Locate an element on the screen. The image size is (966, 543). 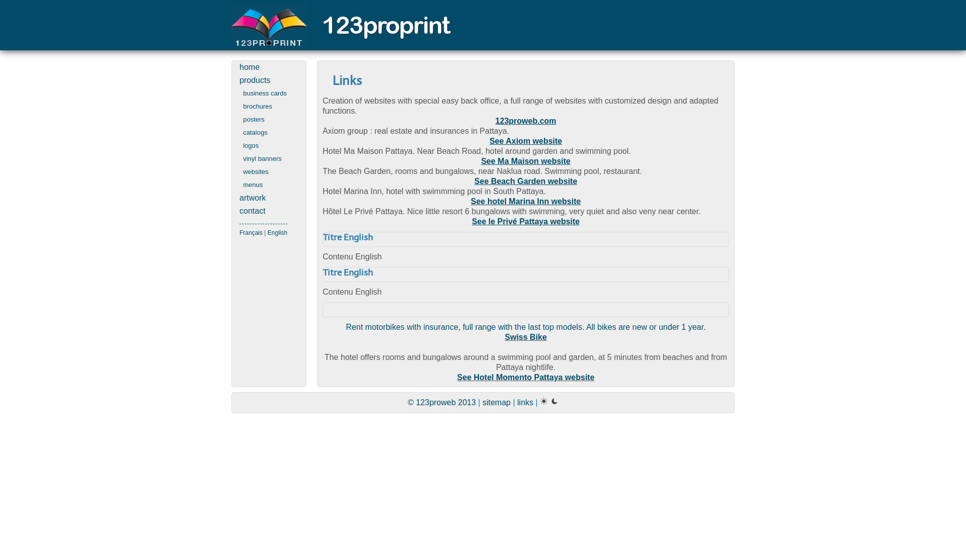
products is located at coordinates (269, 80).